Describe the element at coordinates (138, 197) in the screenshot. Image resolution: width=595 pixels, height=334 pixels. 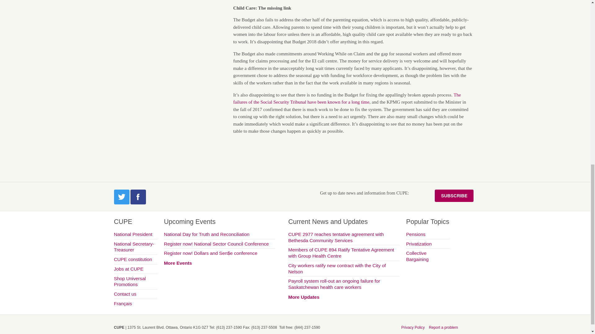
I see `Visit our facebook page.` at that location.